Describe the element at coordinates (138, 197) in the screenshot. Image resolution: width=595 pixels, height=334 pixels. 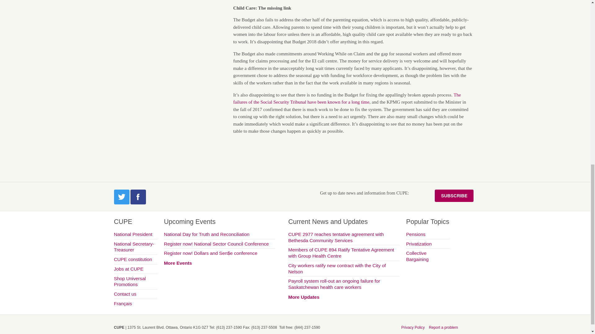
I see `Visit our facebook page.` at that location.